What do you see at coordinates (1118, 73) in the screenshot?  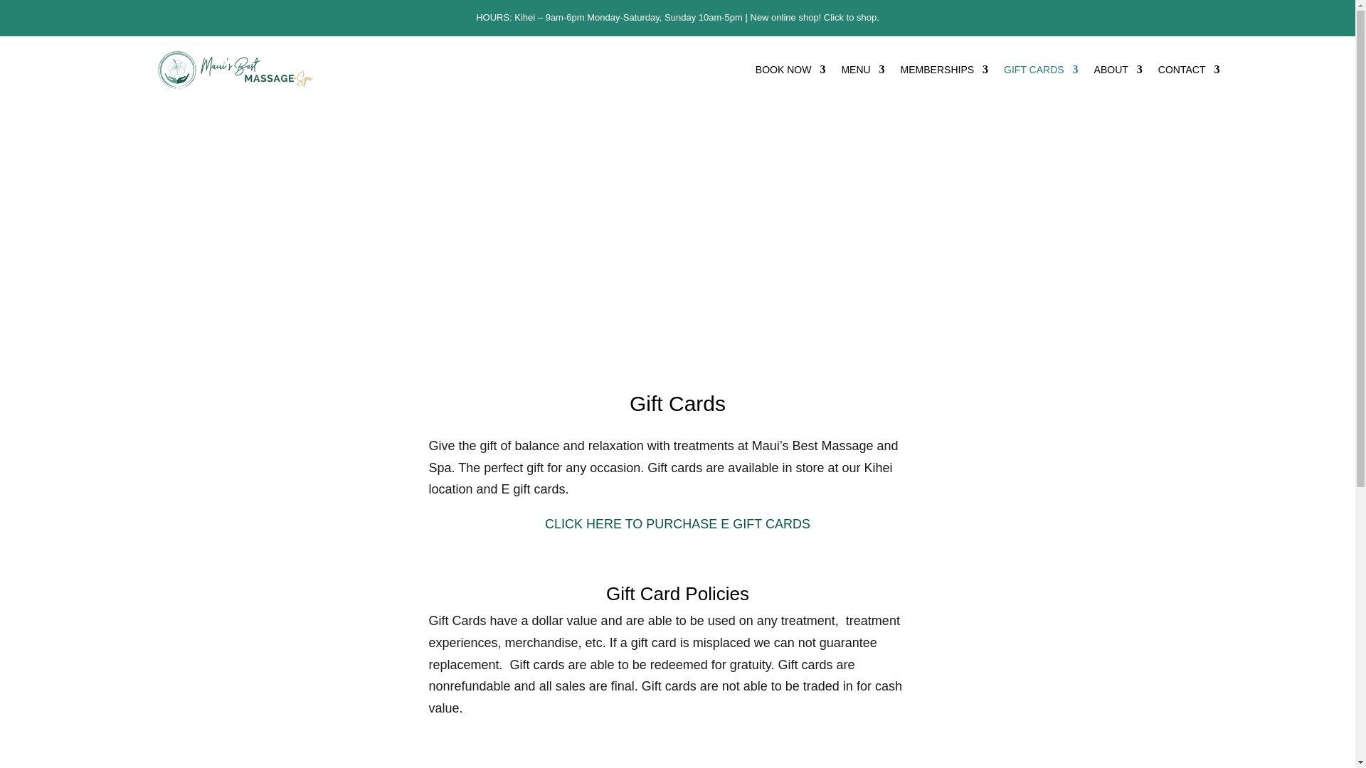 I see `ABOUT` at bounding box center [1118, 73].